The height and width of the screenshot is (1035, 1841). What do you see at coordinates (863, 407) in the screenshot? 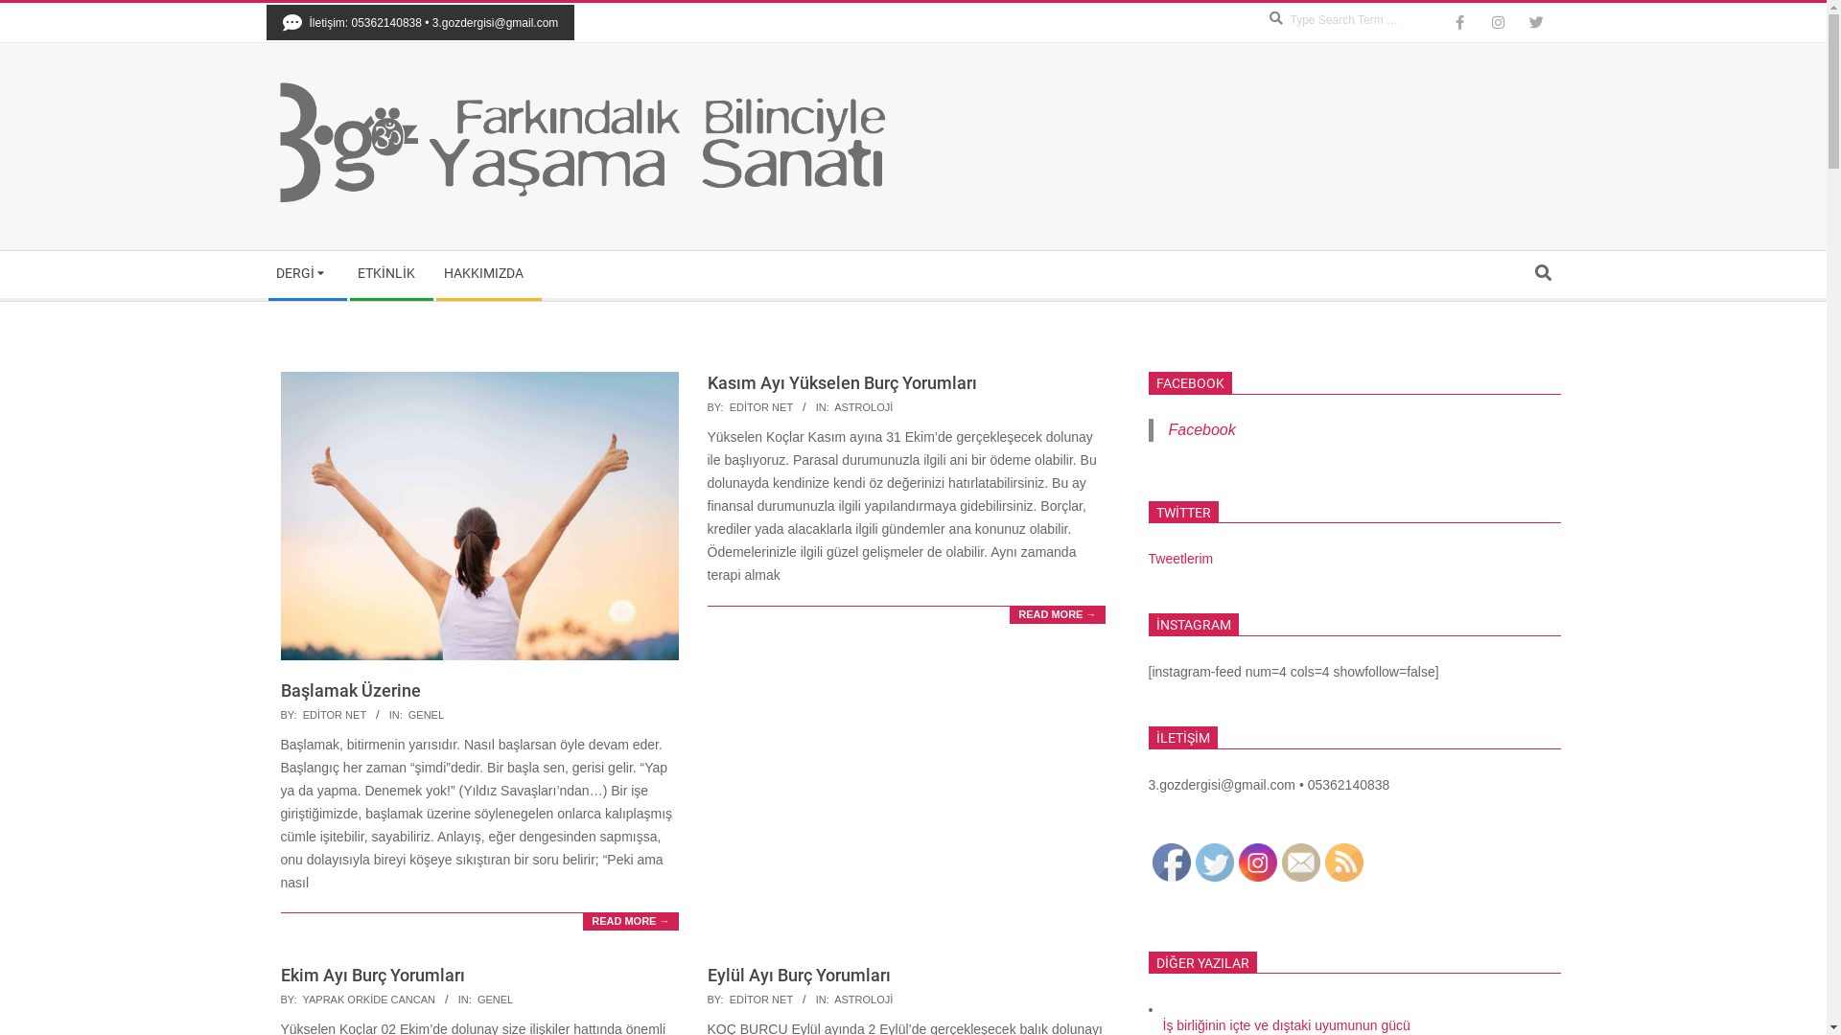
I see `ASTROLOJI` at bounding box center [863, 407].